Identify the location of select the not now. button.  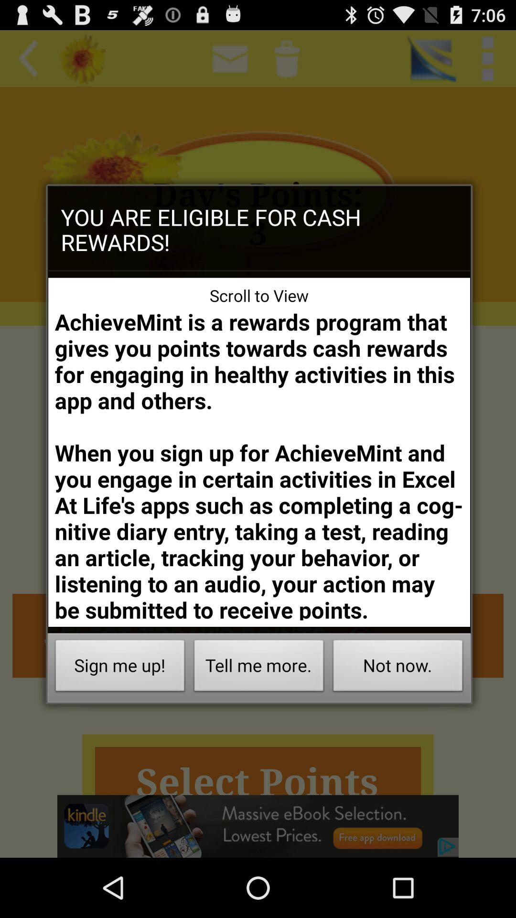
(398, 668).